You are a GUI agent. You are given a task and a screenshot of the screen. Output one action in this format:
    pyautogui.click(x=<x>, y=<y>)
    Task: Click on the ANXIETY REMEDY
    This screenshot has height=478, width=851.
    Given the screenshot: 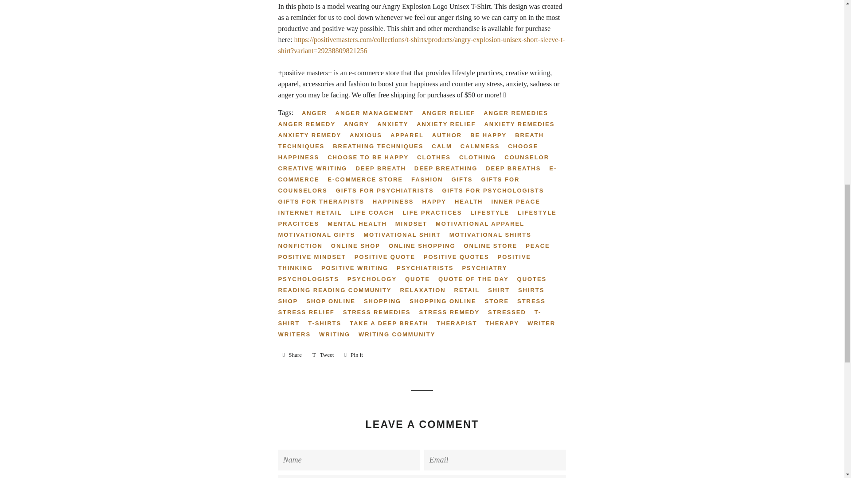 What is the action you would take?
    pyautogui.click(x=313, y=135)
    